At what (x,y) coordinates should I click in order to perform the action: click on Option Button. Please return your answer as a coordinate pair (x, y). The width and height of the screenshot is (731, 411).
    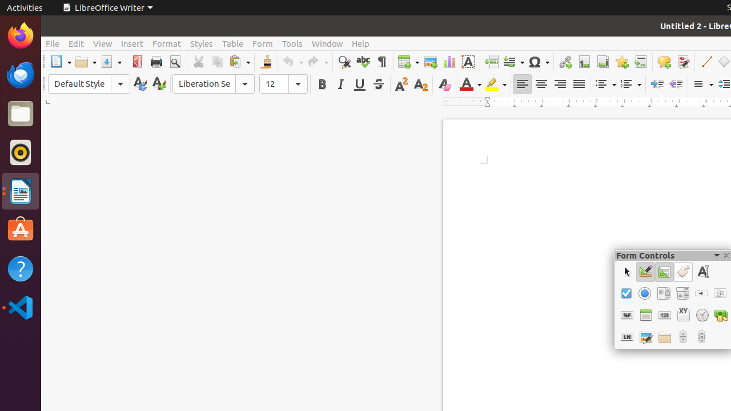
    Looking at the image, I should click on (644, 293).